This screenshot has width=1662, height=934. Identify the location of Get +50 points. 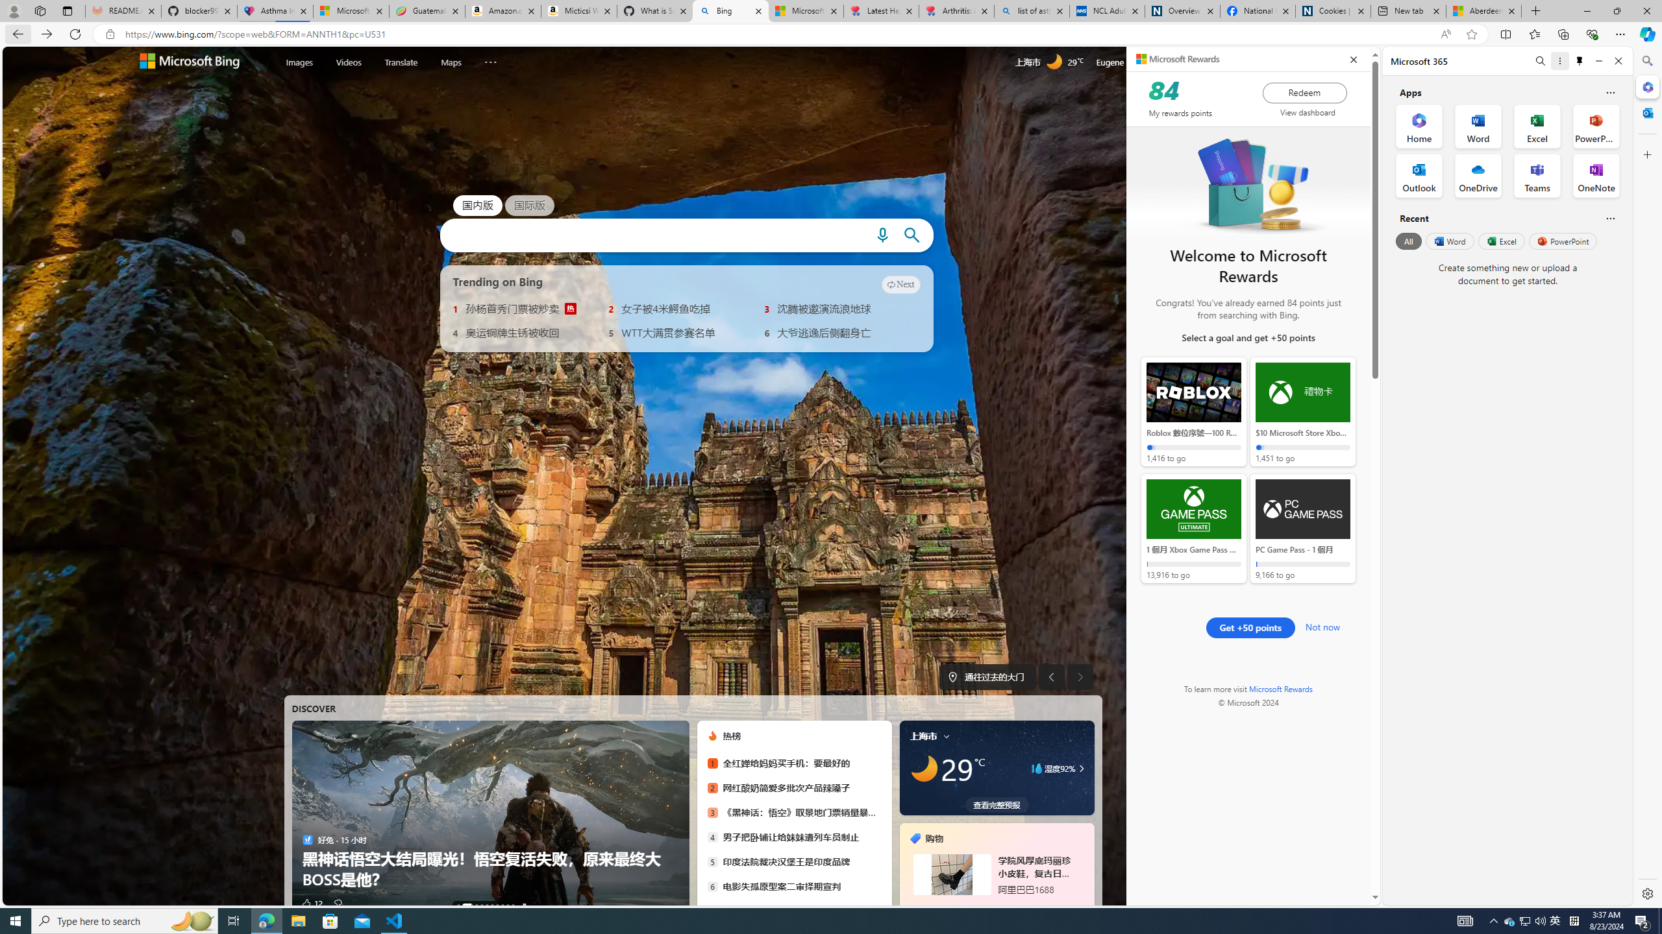
(1250, 627).